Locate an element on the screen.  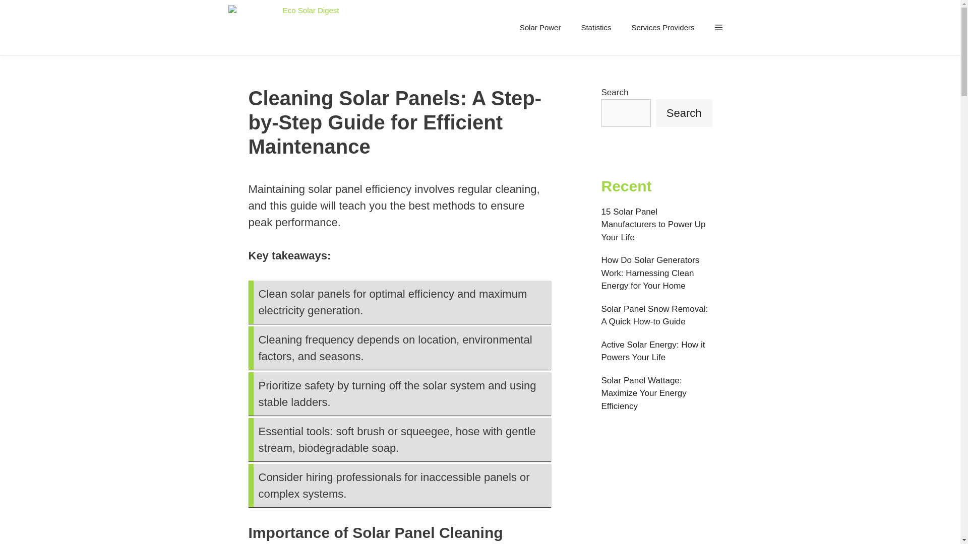
Statistics is located at coordinates (596, 27).